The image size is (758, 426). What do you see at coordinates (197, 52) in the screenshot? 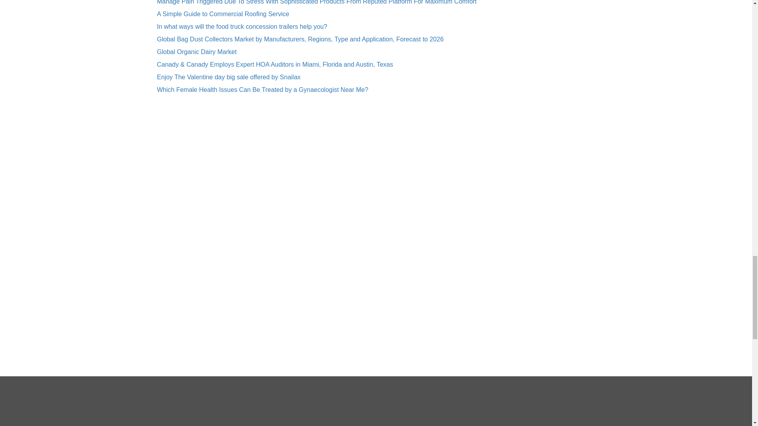
I see `Global Organic Dairy Market` at bounding box center [197, 52].